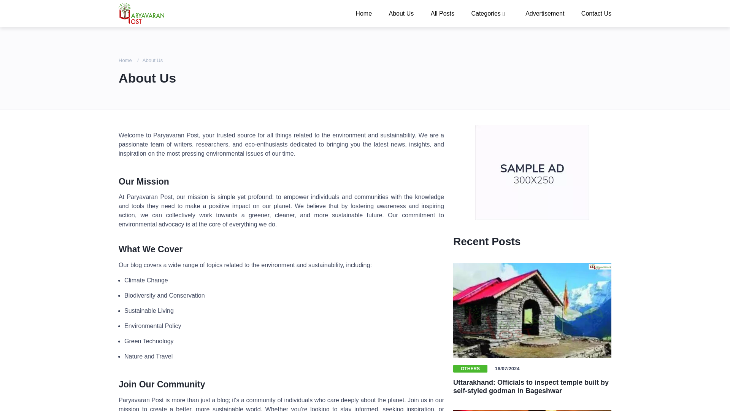  What do you see at coordinates (125, 60) in the screenshot?
I see `Home` at bounding box center [125, 60].